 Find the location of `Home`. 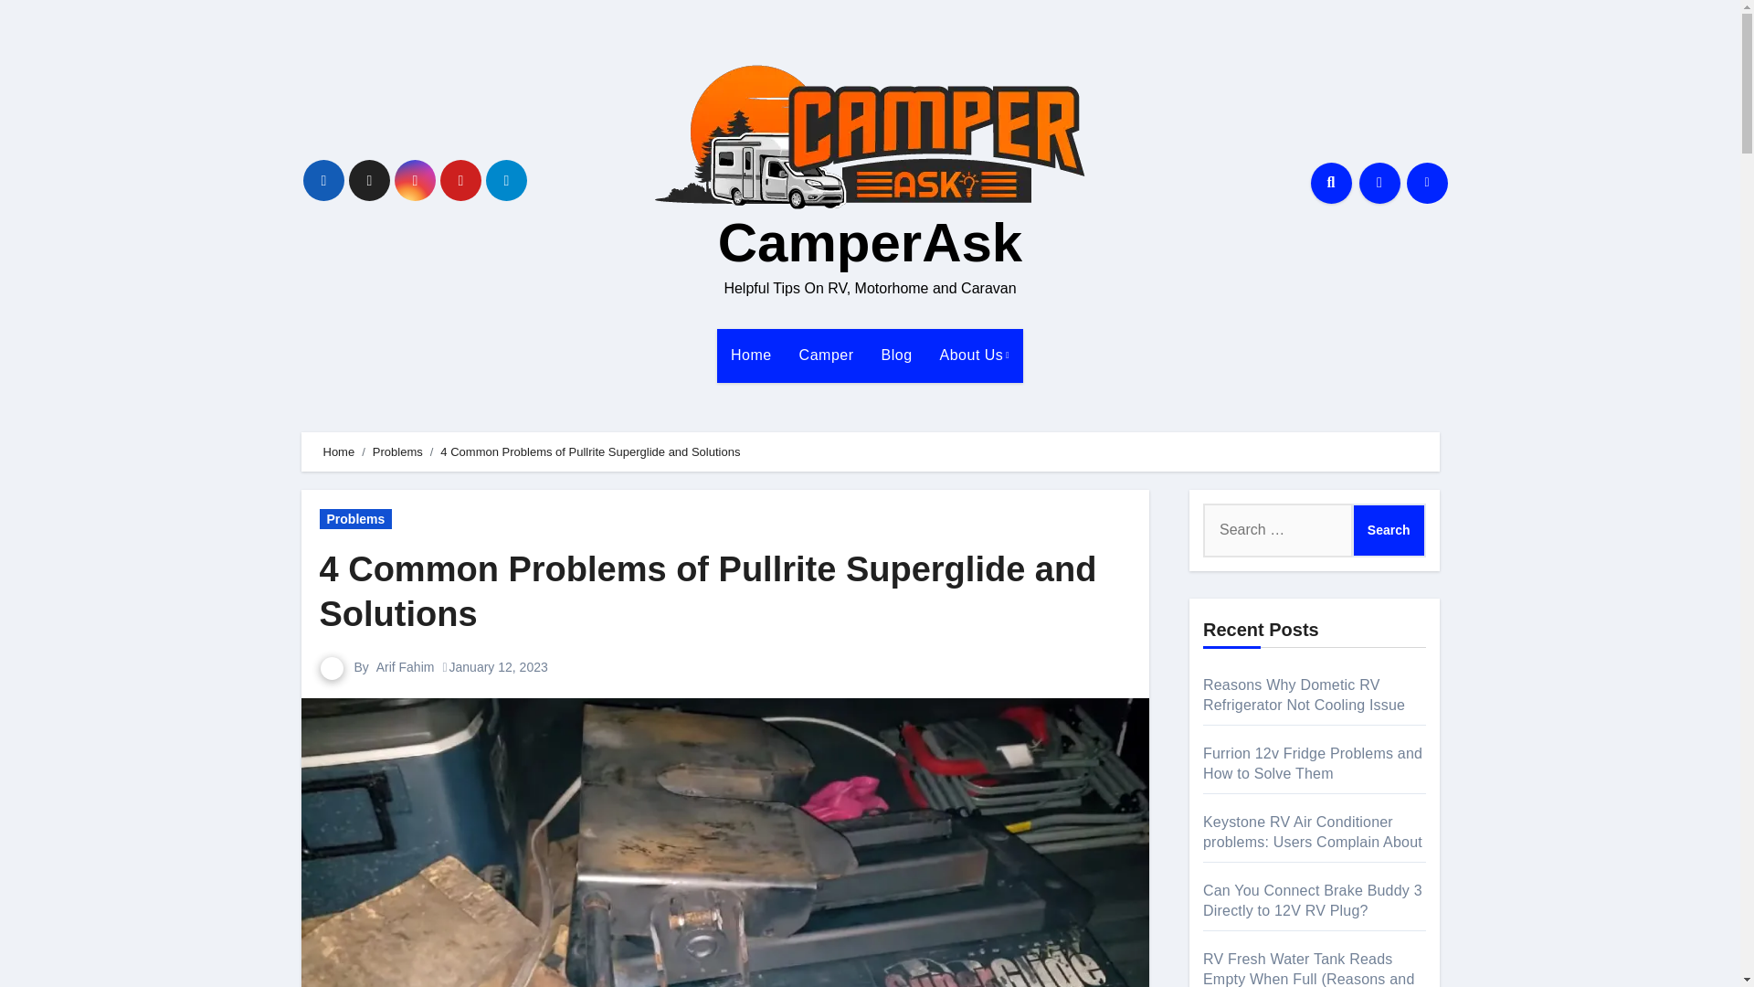

Home is located at coordinates (339, 451).